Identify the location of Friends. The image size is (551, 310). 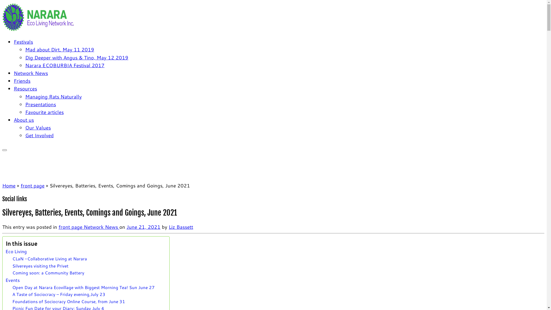
(22, 81).